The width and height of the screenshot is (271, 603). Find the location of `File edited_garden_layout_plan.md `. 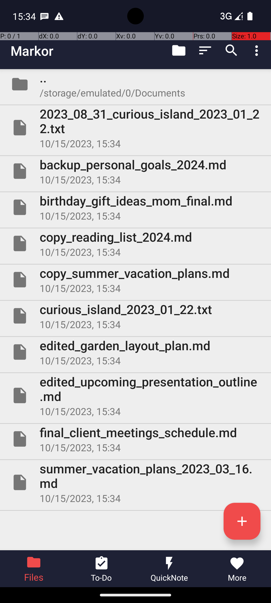

File edited_garden_layout_plan.md  is located at coordinates (135, 352).